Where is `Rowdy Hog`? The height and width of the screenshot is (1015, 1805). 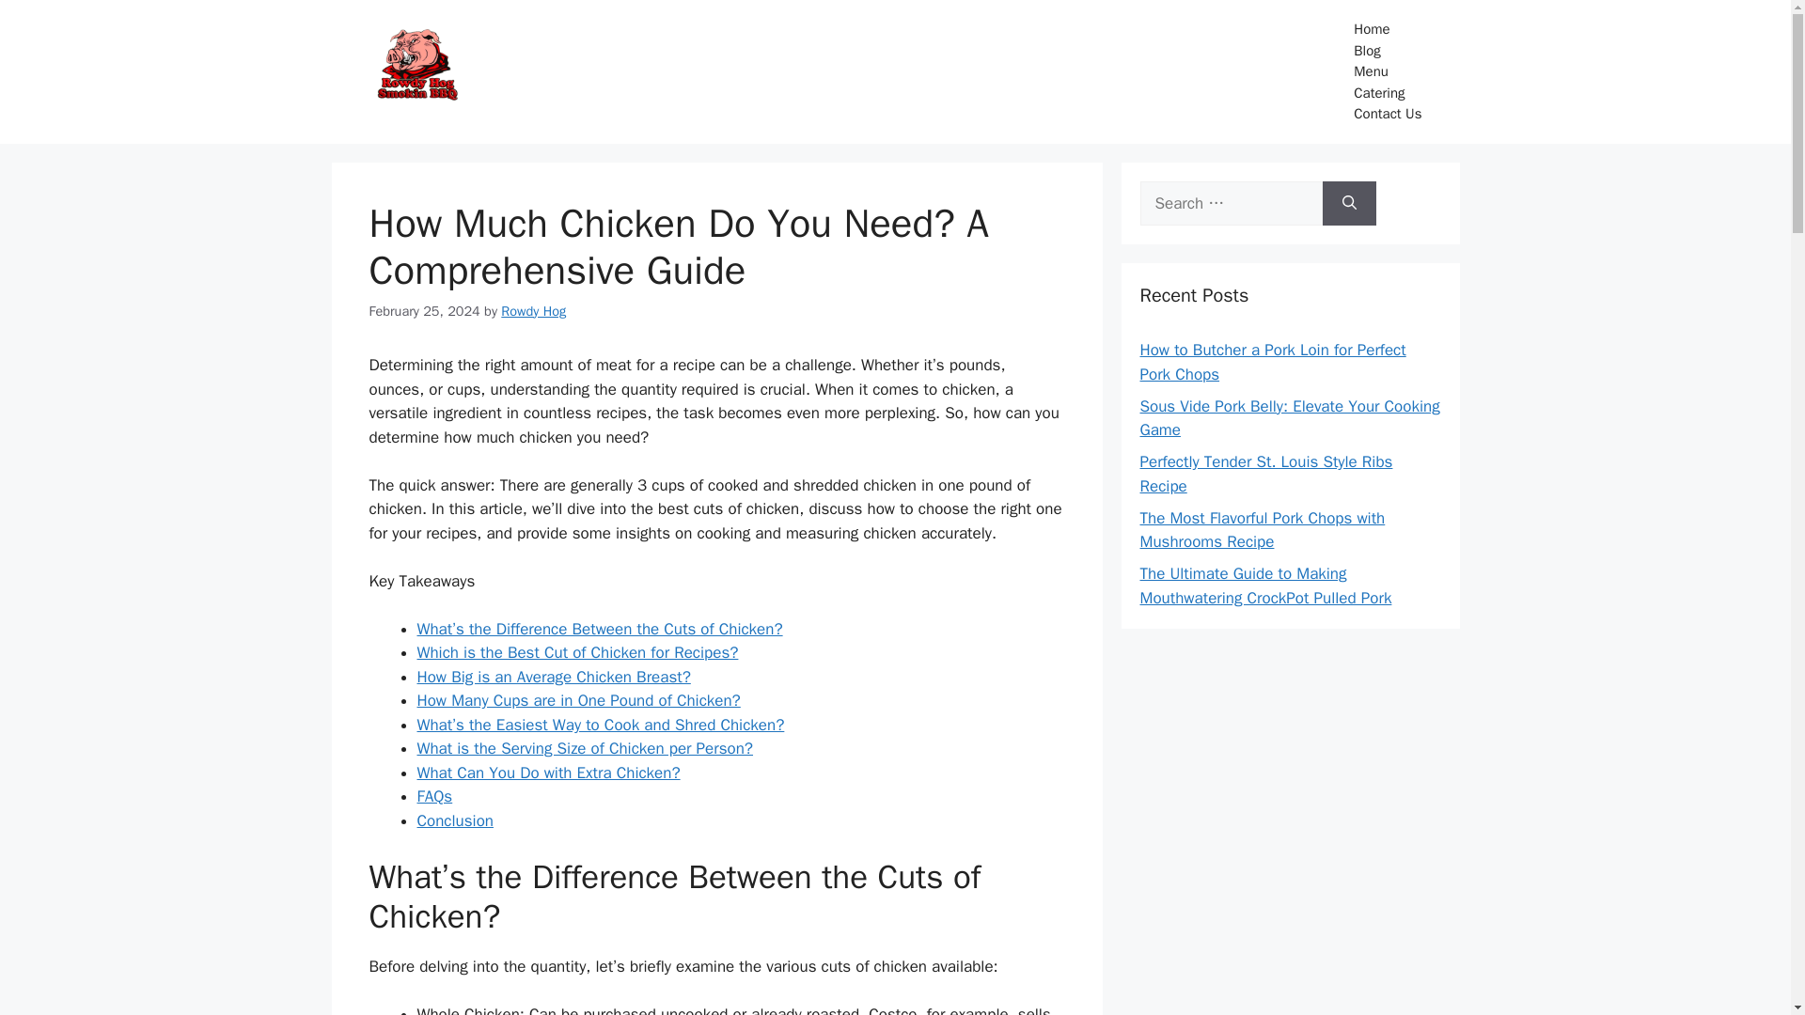
Rowdy Hog is located at coordinates (534, 310).